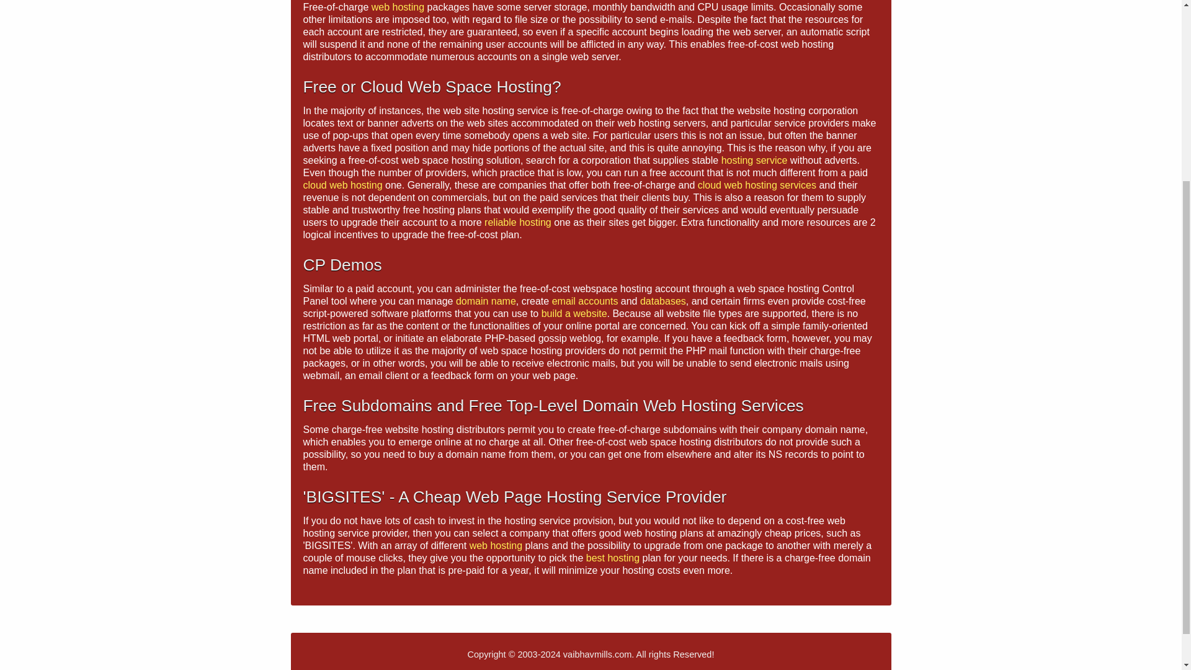 Image resolution: width=1191 pixels, height=670 pixels. I want to click on vaibhavmills.com, so click(598, 654).